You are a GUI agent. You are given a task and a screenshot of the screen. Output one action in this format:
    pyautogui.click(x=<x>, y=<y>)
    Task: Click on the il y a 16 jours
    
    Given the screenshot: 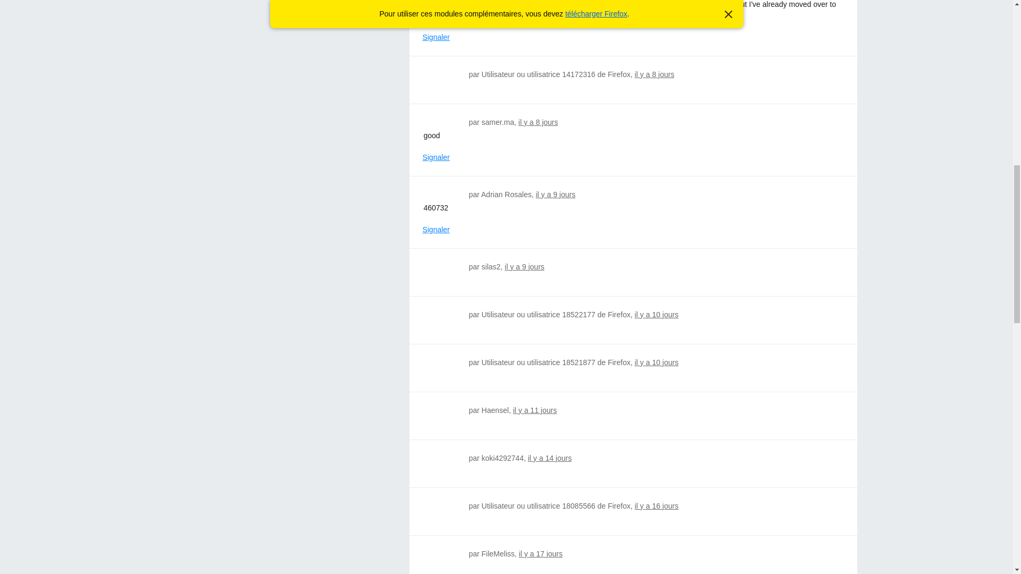 What is the action you would take?
    pyautogui.click(x=656, y=506)
    